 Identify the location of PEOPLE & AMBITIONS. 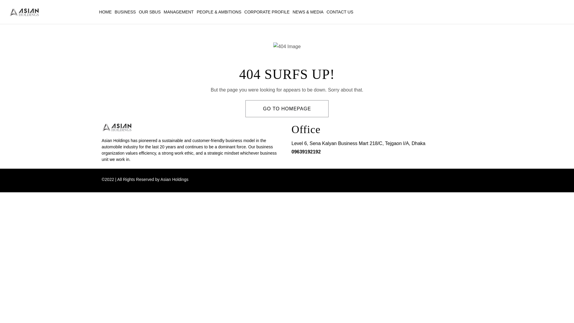
(219, 12).